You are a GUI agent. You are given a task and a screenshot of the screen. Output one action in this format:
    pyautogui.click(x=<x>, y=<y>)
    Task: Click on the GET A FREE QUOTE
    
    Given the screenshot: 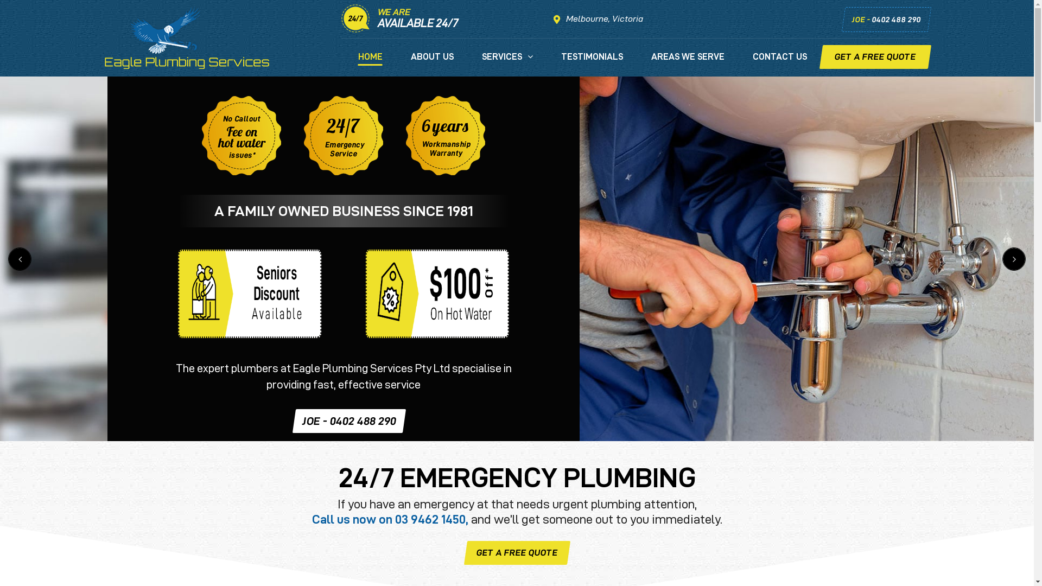 What is the action you would take?
    pyautogui.click(x=515, y=553)
    